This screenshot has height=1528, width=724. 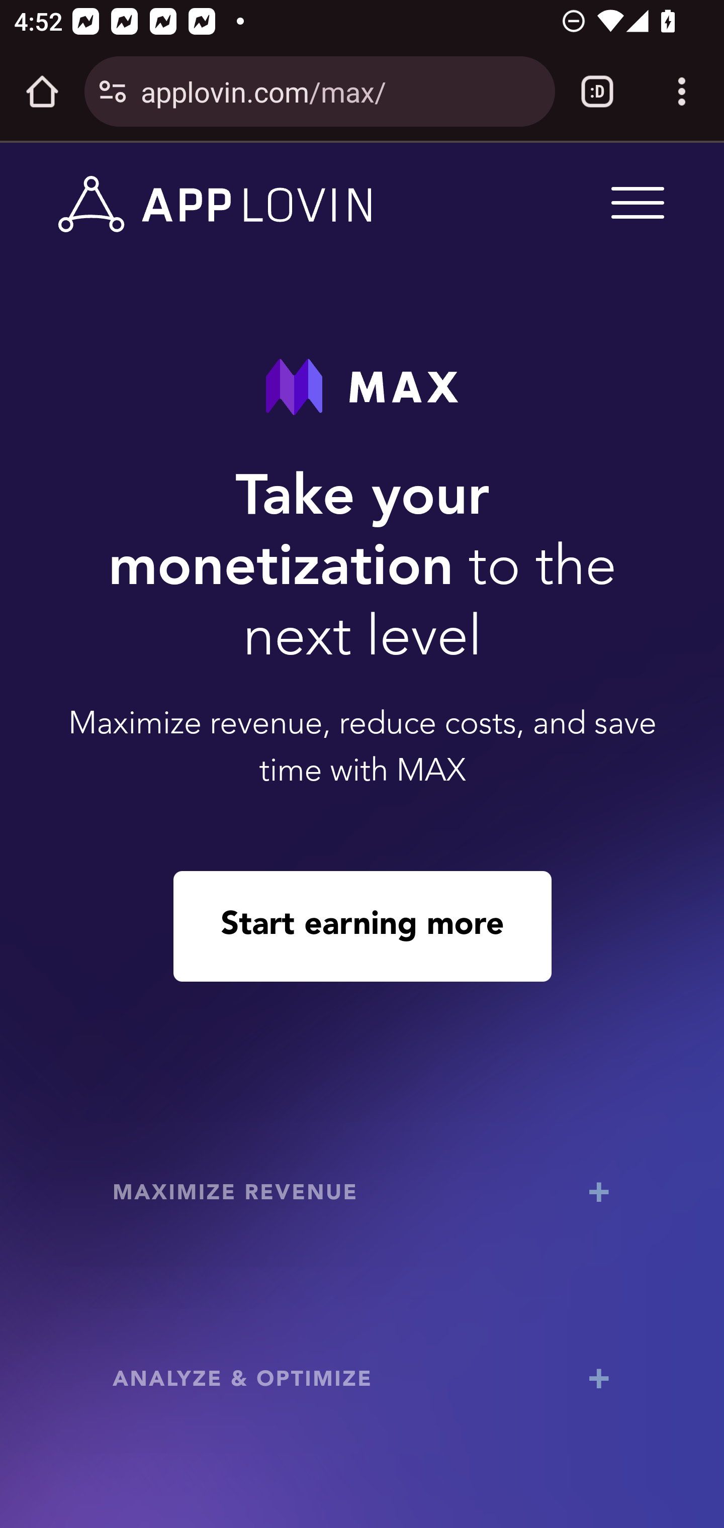 I want to click on www.applovin, so click(x=215, y=205).